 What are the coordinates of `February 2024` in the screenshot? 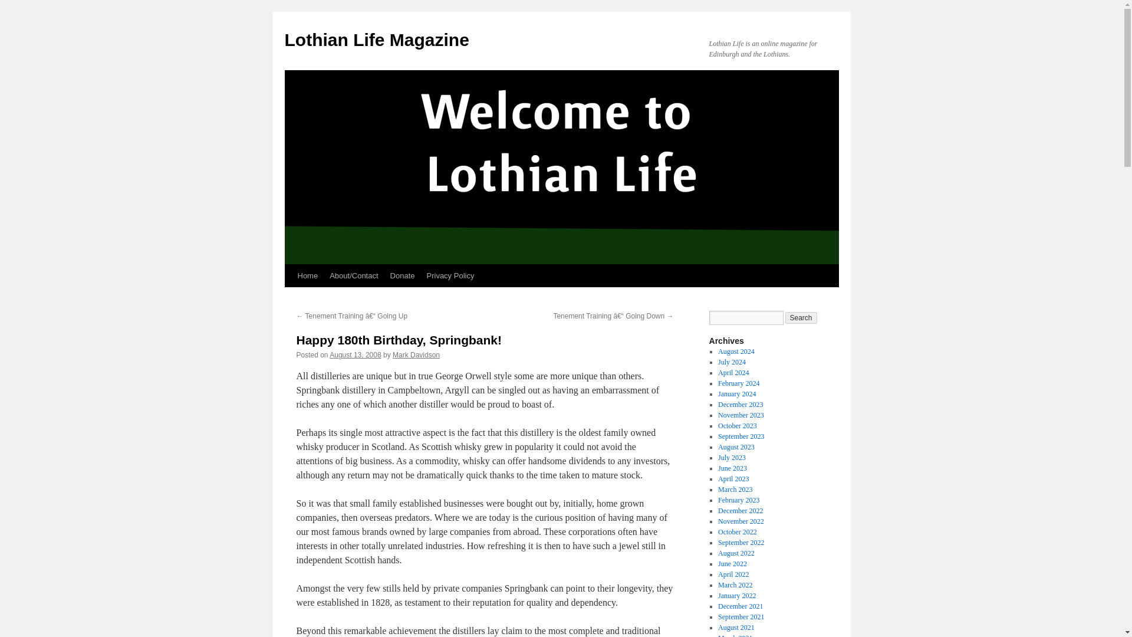 It's located at (738, 383).